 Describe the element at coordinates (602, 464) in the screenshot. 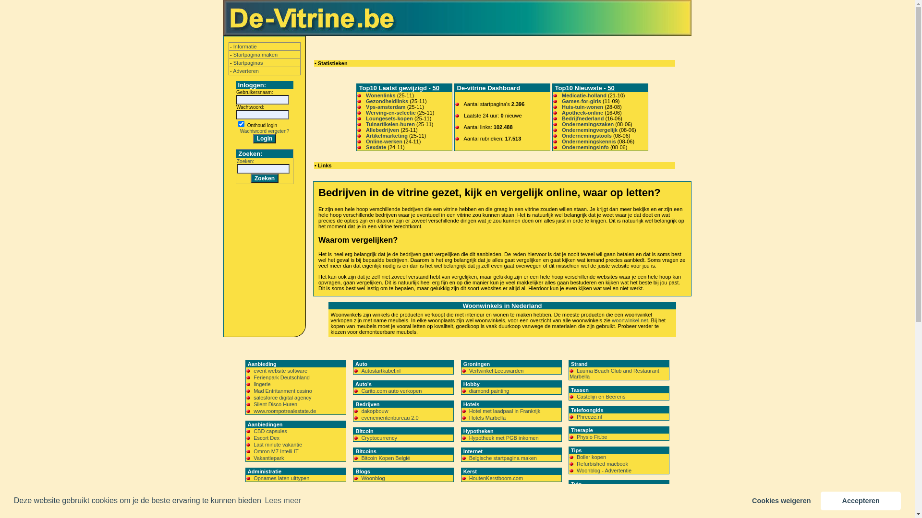

I see `Refurbished macbook` at that location.